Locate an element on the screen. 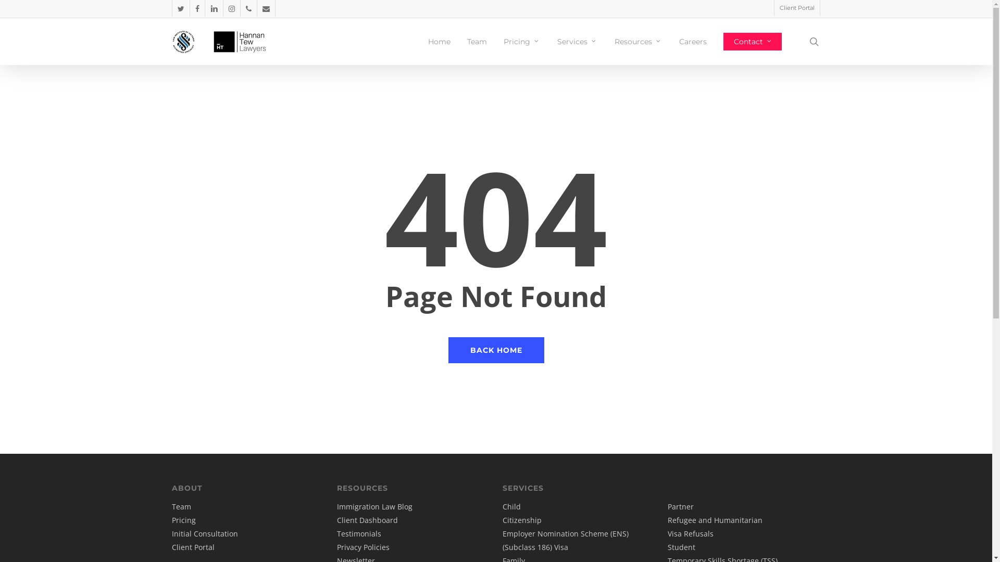 The image size is (1000, 562). Immigration Law Blog is located at coordinates (375, 507).